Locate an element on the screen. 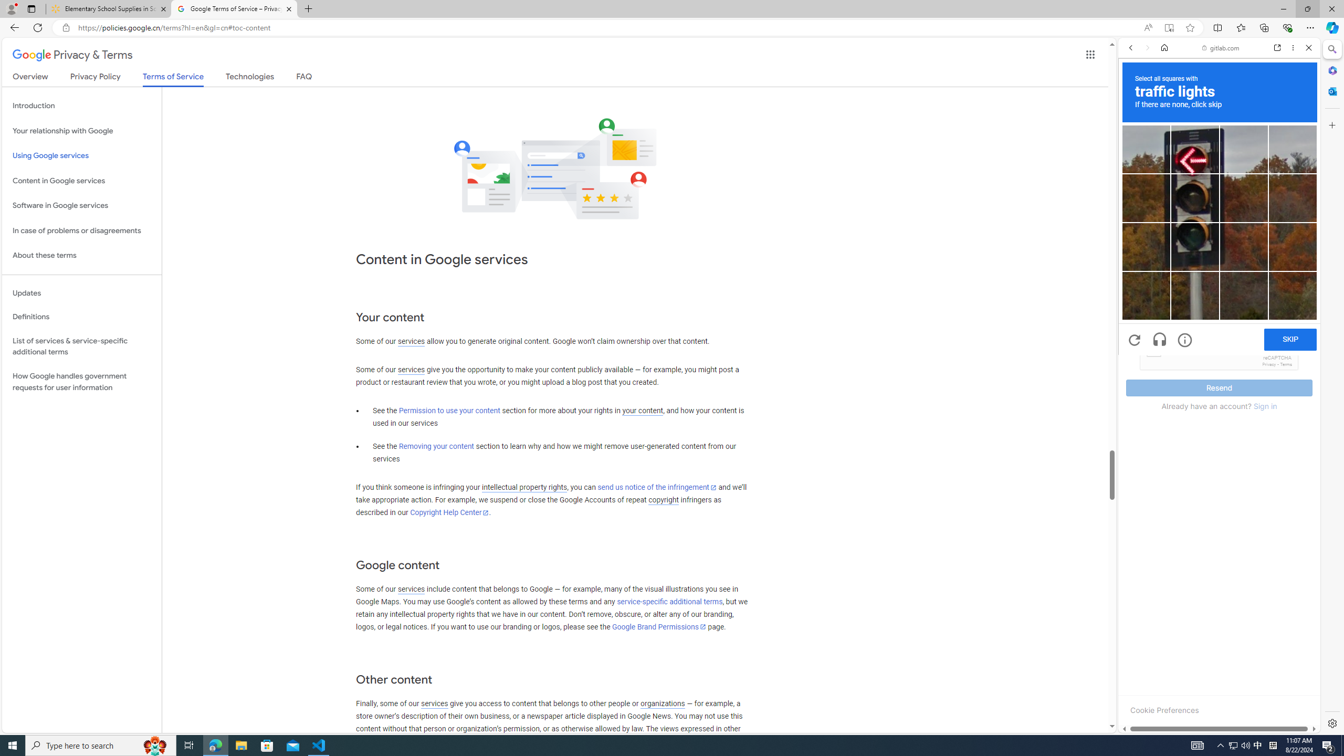  Email is located at coordinates (1220, 278).